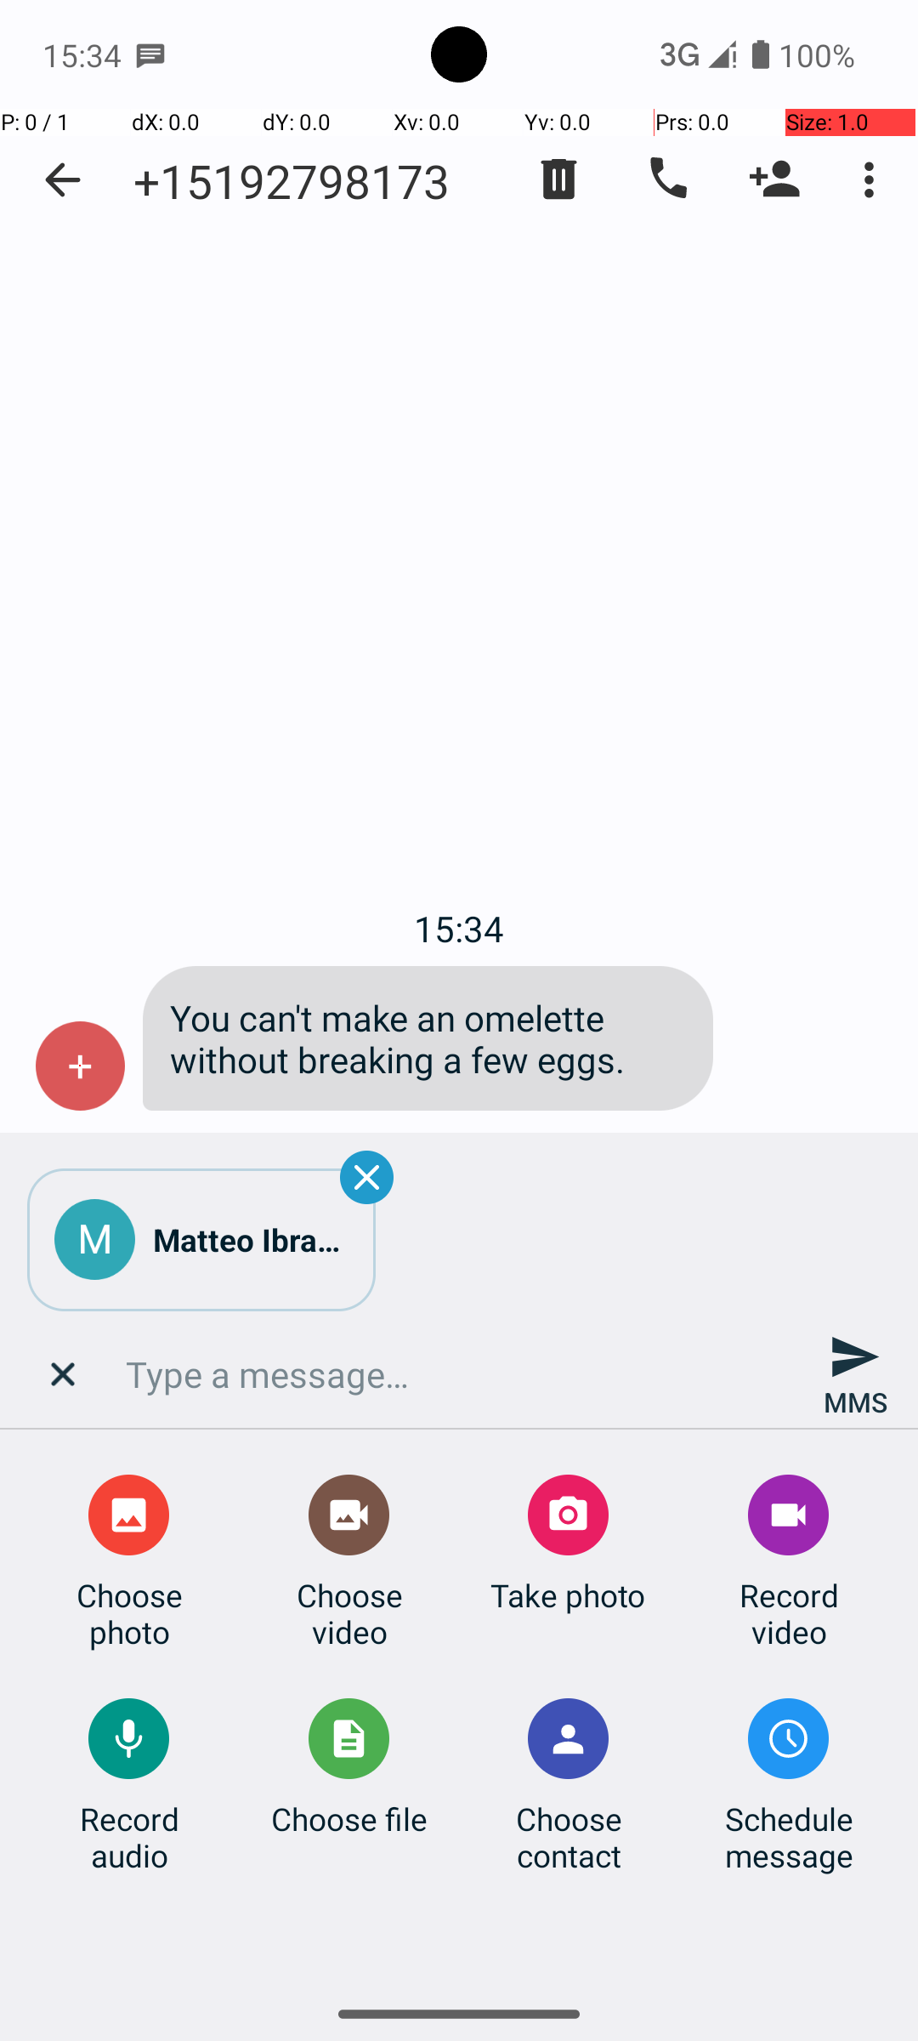  I want to click on Schedule message, so click(789, 1837).